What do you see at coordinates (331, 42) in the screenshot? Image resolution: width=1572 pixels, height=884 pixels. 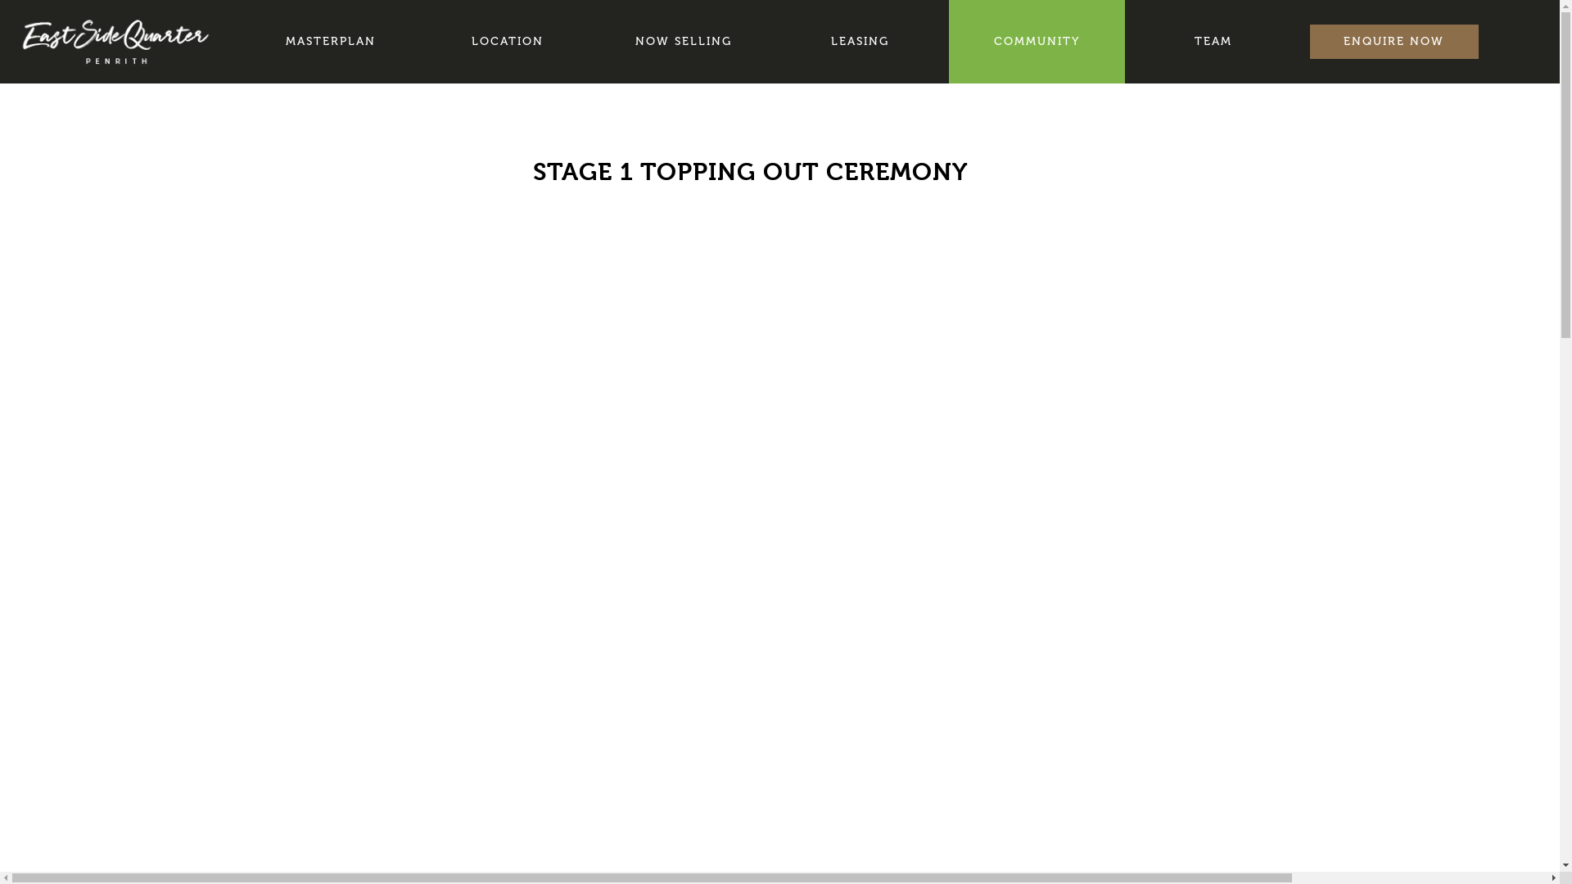 I see `MASTERPLAN` at bounding box center [331, 42].